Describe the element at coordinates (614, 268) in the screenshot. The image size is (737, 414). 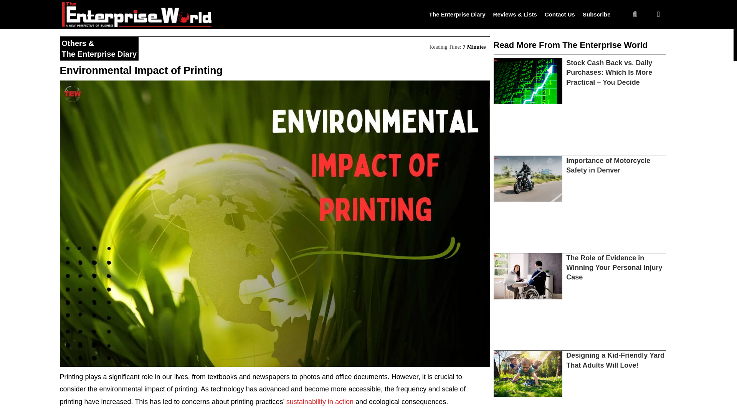
I see `The Role of Evidence in Winning Your Personal Injury Case ` at that location.